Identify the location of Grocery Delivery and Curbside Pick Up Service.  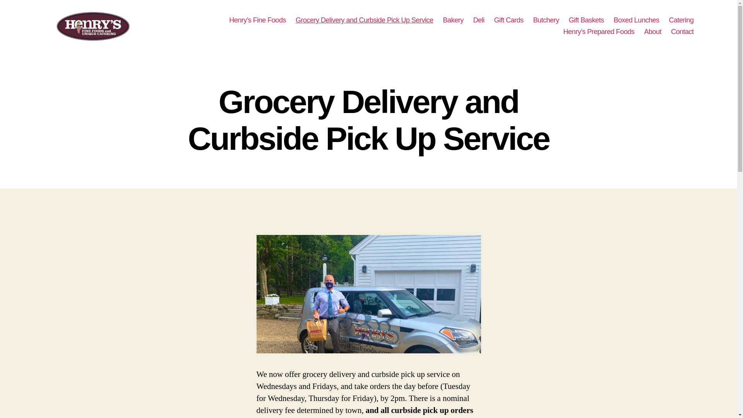
(365, 20).